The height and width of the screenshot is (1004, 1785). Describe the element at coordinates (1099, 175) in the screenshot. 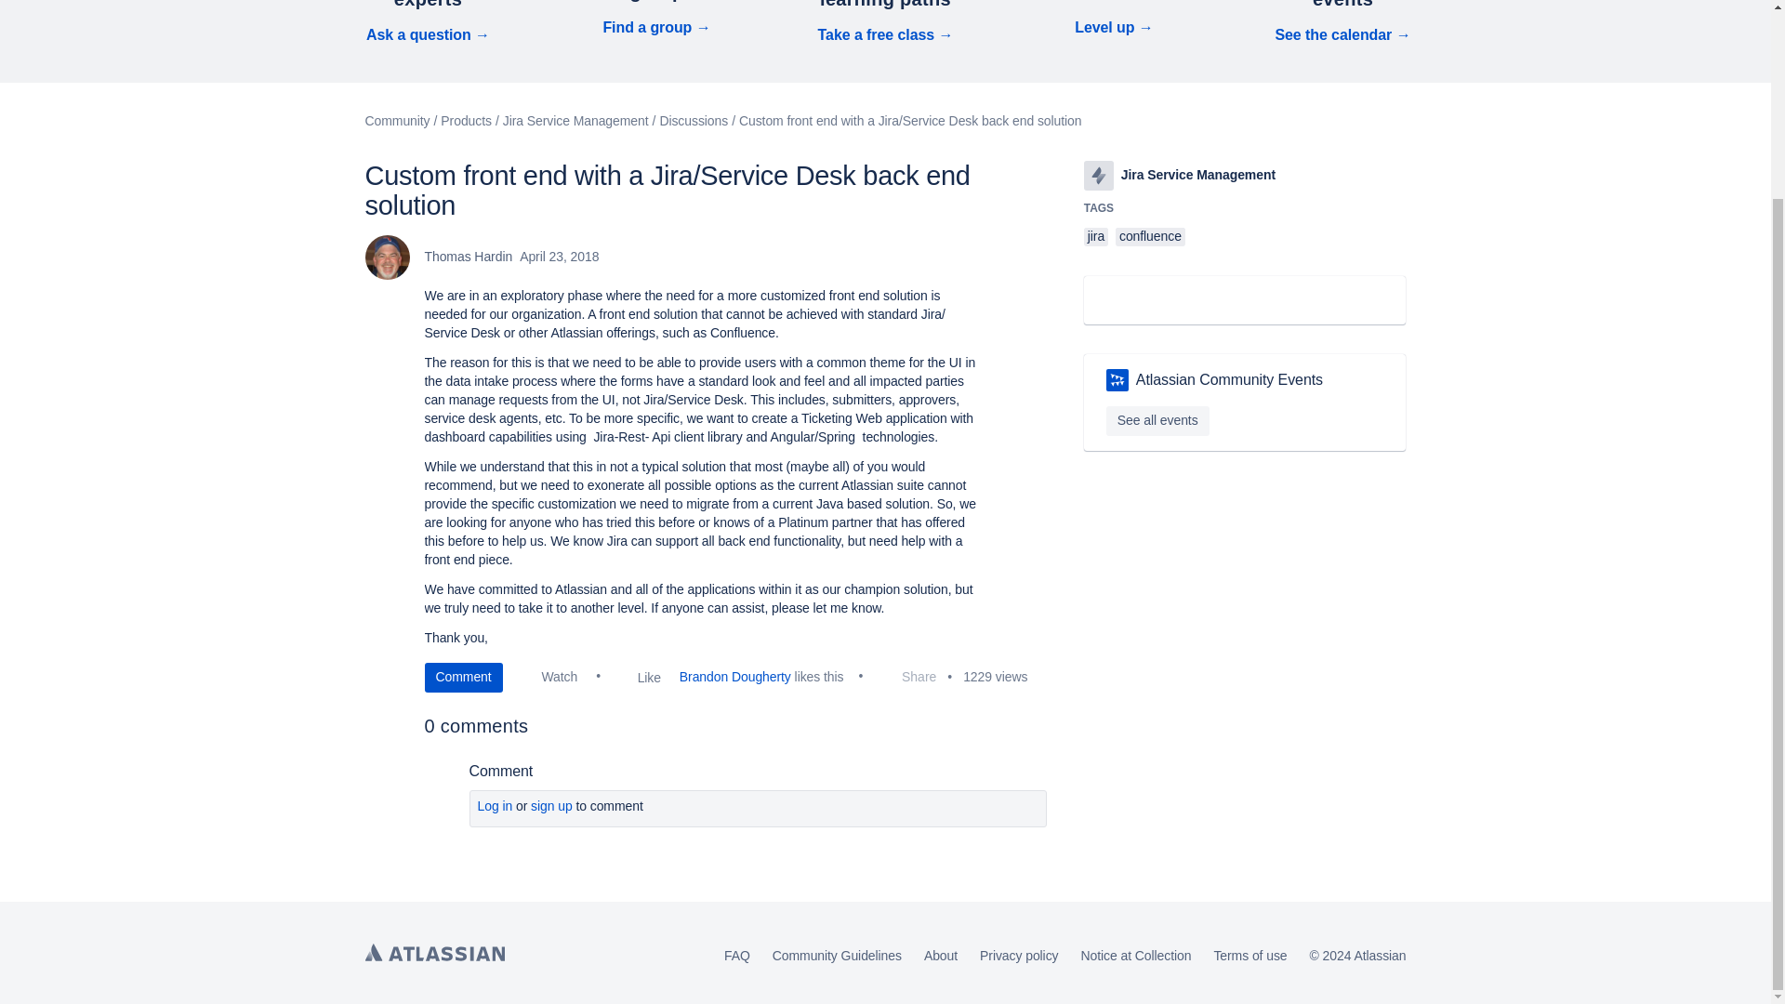

I see `Jira Service Desk` at that location.